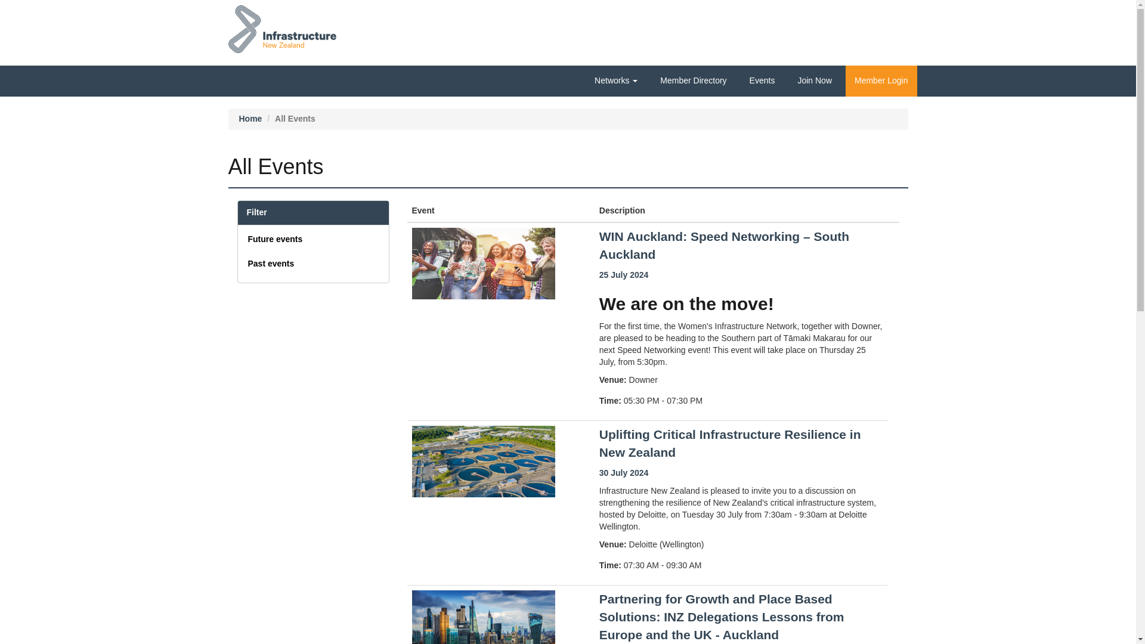 The width and height of the screenshot is (1145, 644). What do you see at coordinates (615, 80) in the screenshot?
I see `Networks` at bounding box center [615, 80].